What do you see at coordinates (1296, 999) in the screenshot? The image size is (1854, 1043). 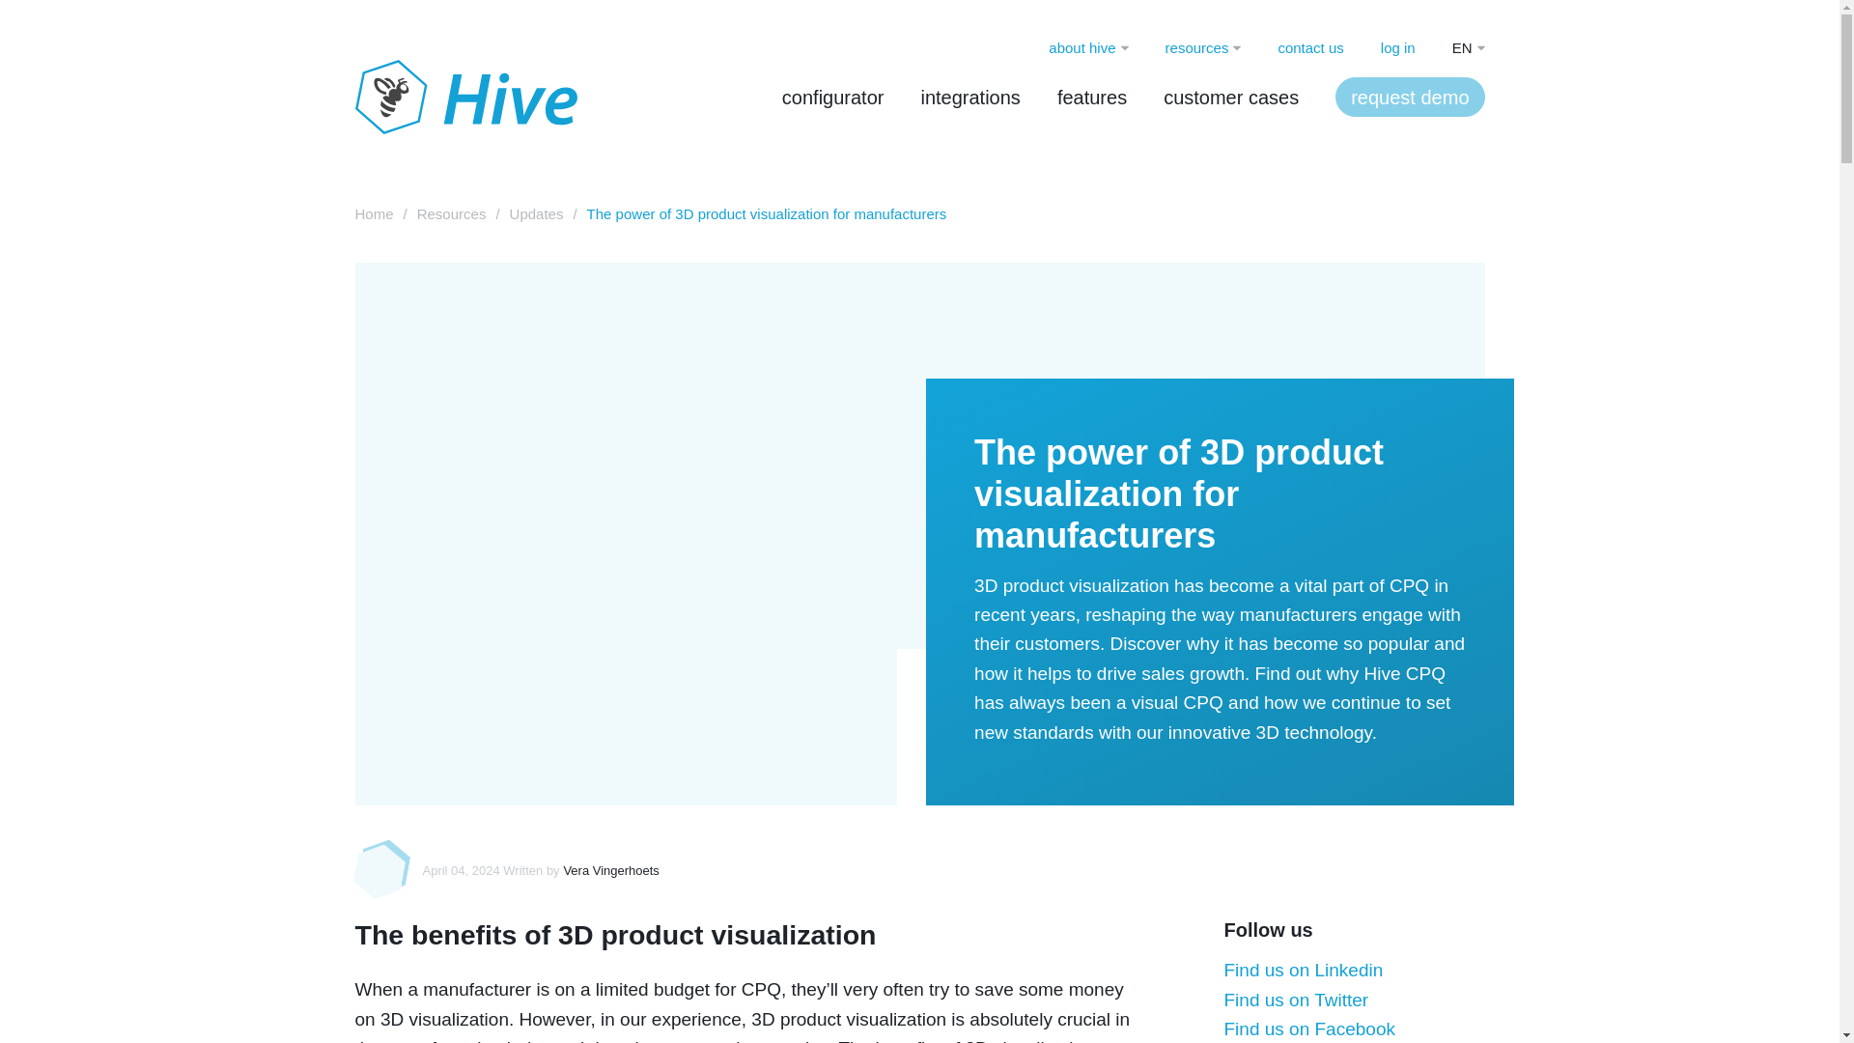 I see `Find us on Twitter` at bounding box center [1296, 999].